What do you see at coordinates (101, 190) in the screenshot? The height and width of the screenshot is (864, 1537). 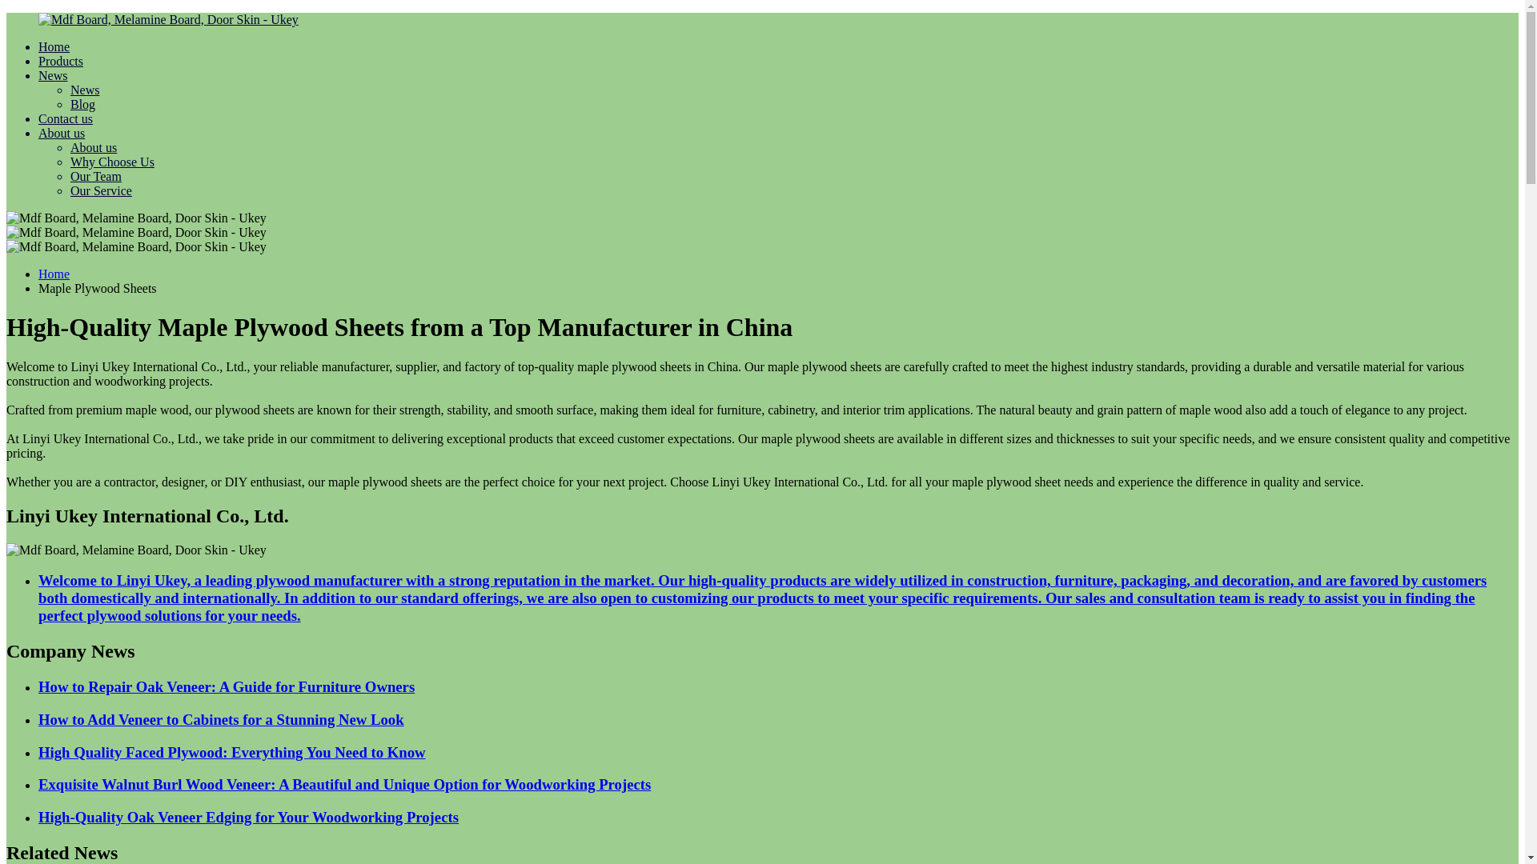 I see `Our Service` at bounding box center [101, 190].